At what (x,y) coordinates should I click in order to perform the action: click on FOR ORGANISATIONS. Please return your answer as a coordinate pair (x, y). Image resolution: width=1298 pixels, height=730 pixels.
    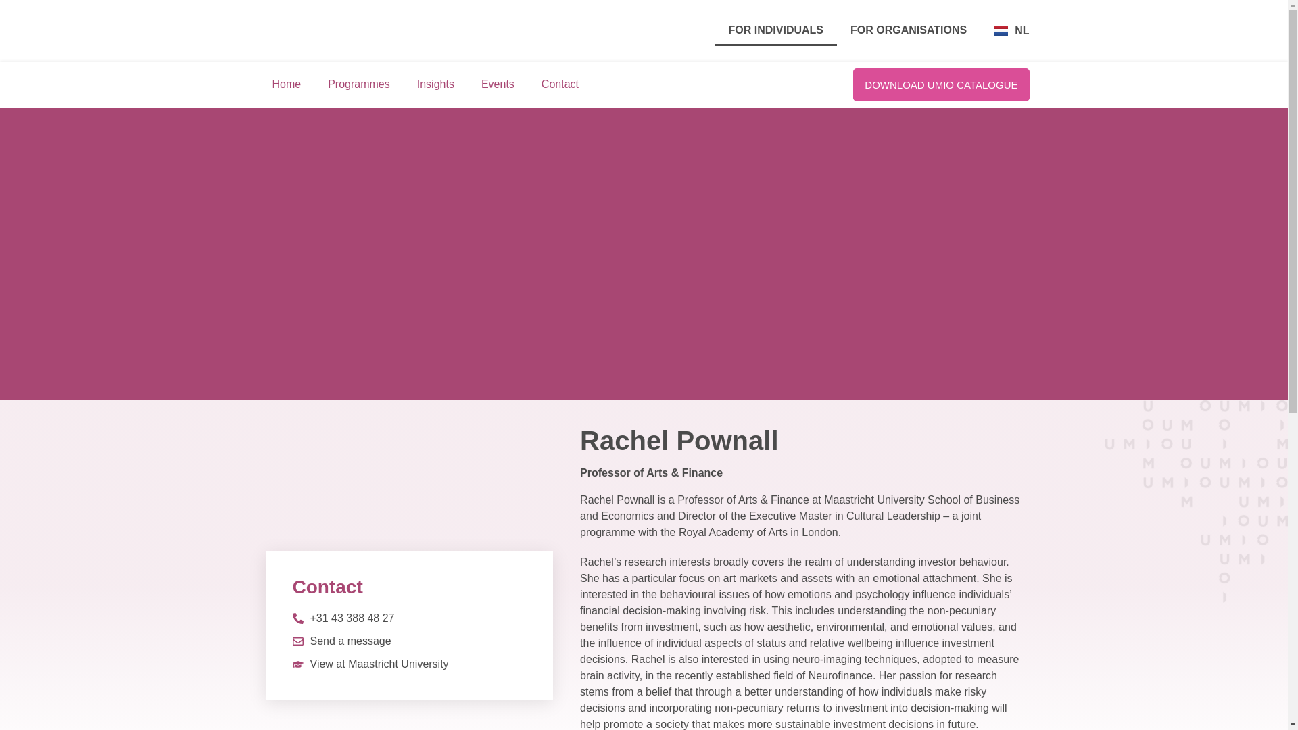
    Looking at the image, I should click on (909, 30).